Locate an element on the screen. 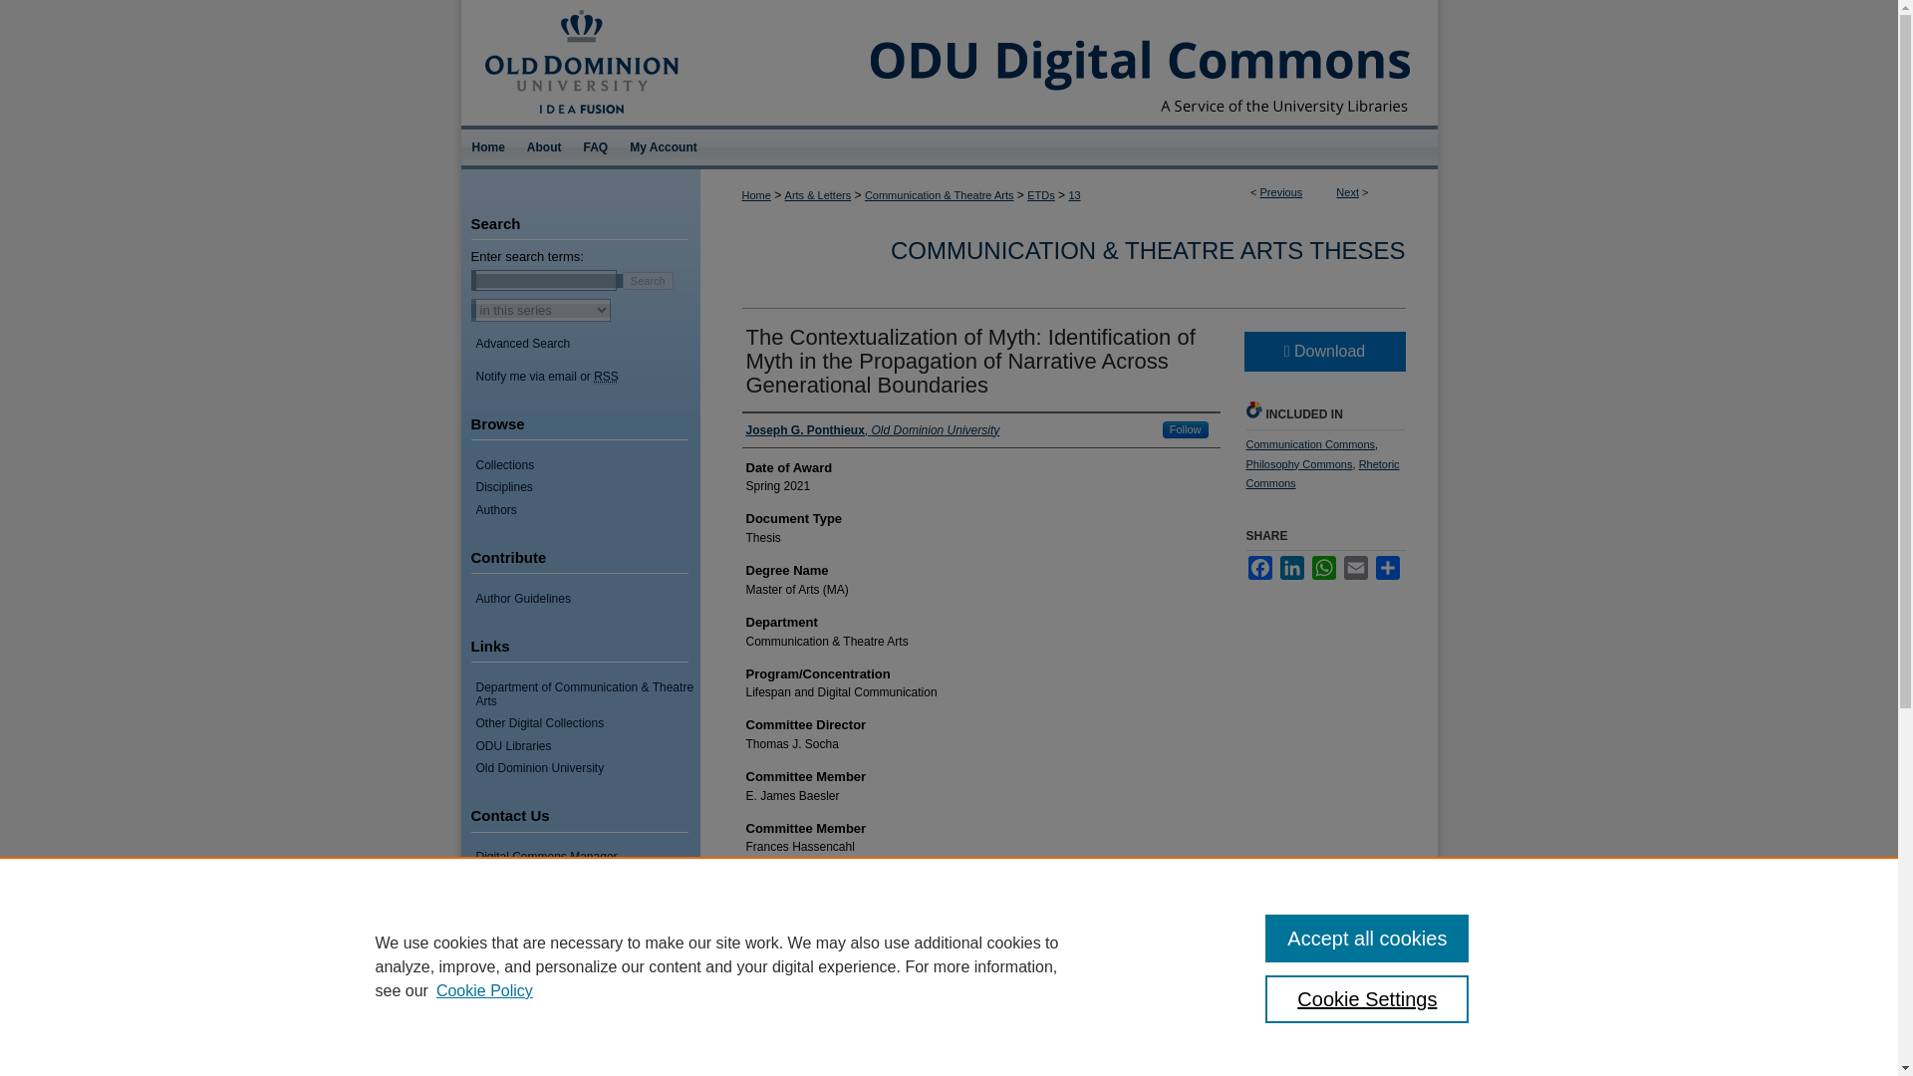 The height and width of the screenshot is (1076, 1913). Communication Commons is located at coordinates (1309, 444).